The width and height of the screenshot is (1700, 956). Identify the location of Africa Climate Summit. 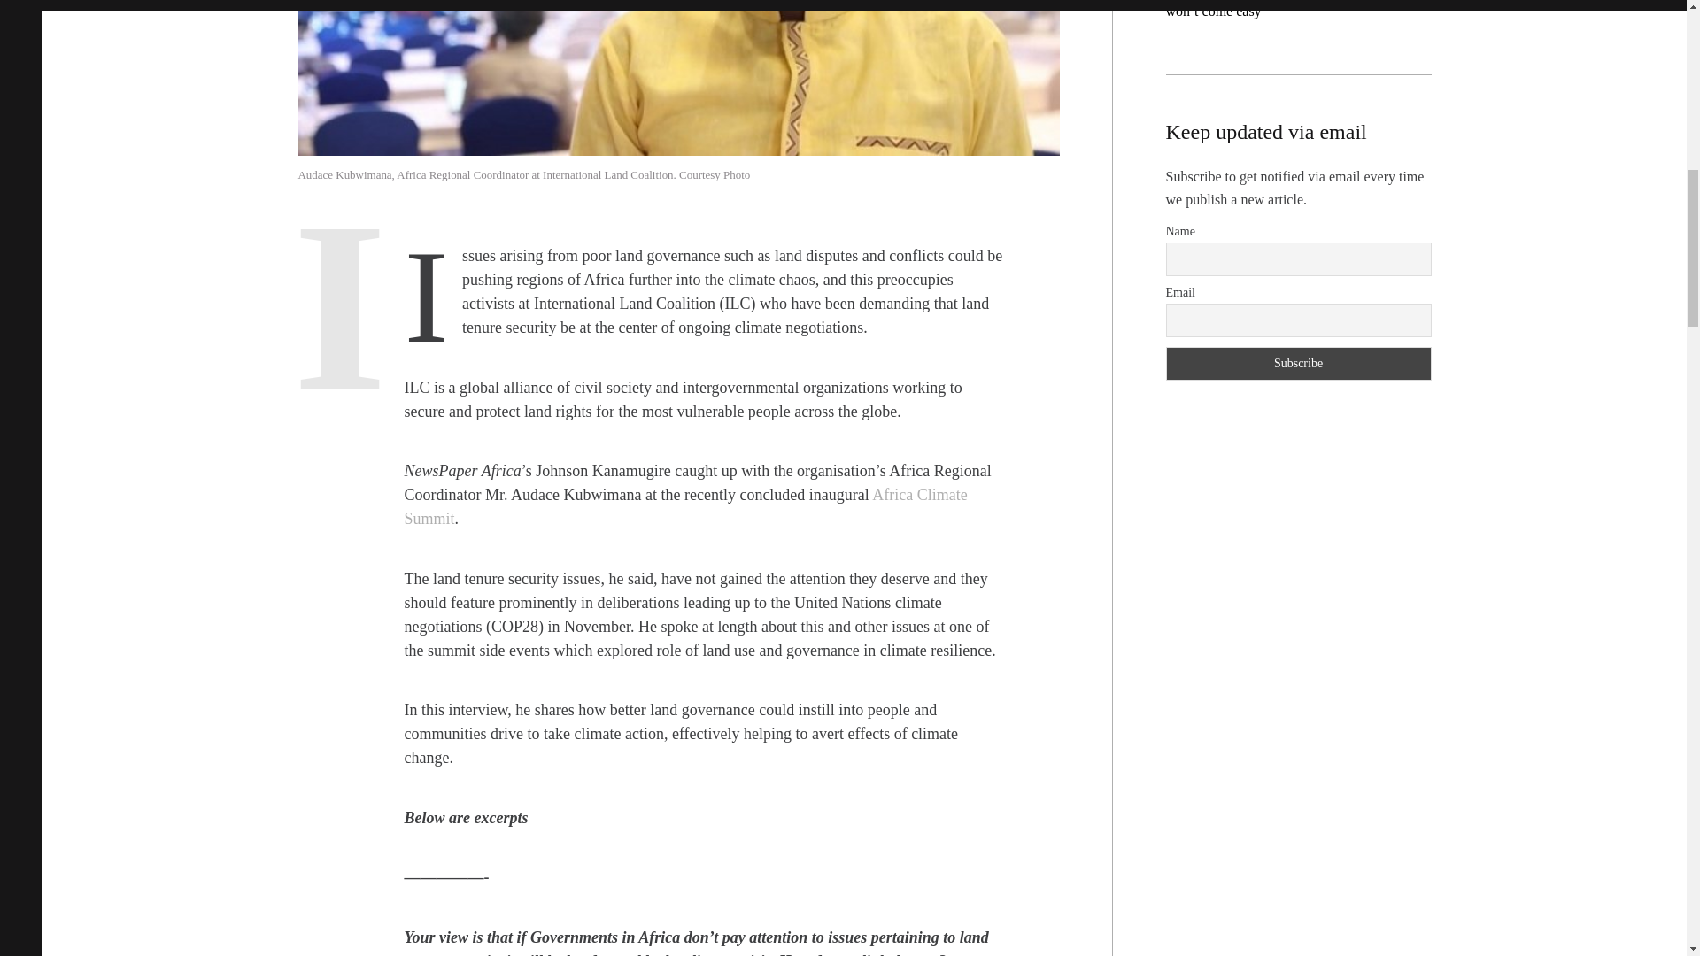
(685, 507).